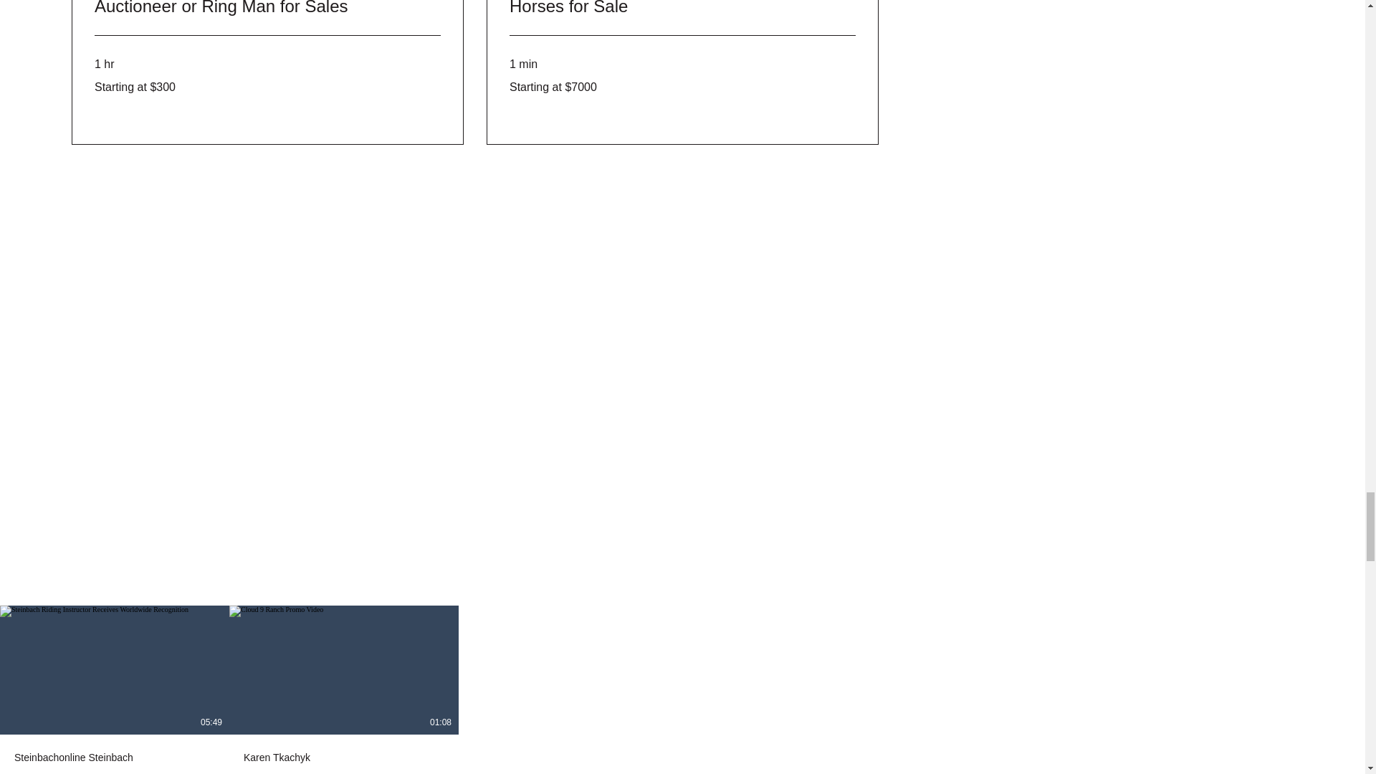 The image size is (1376, 774). Describe the element at coordinates (114, 772) in the screenshot. I see `Steinbach Riding Instructor Receives Worldwide Recognition` at that location.